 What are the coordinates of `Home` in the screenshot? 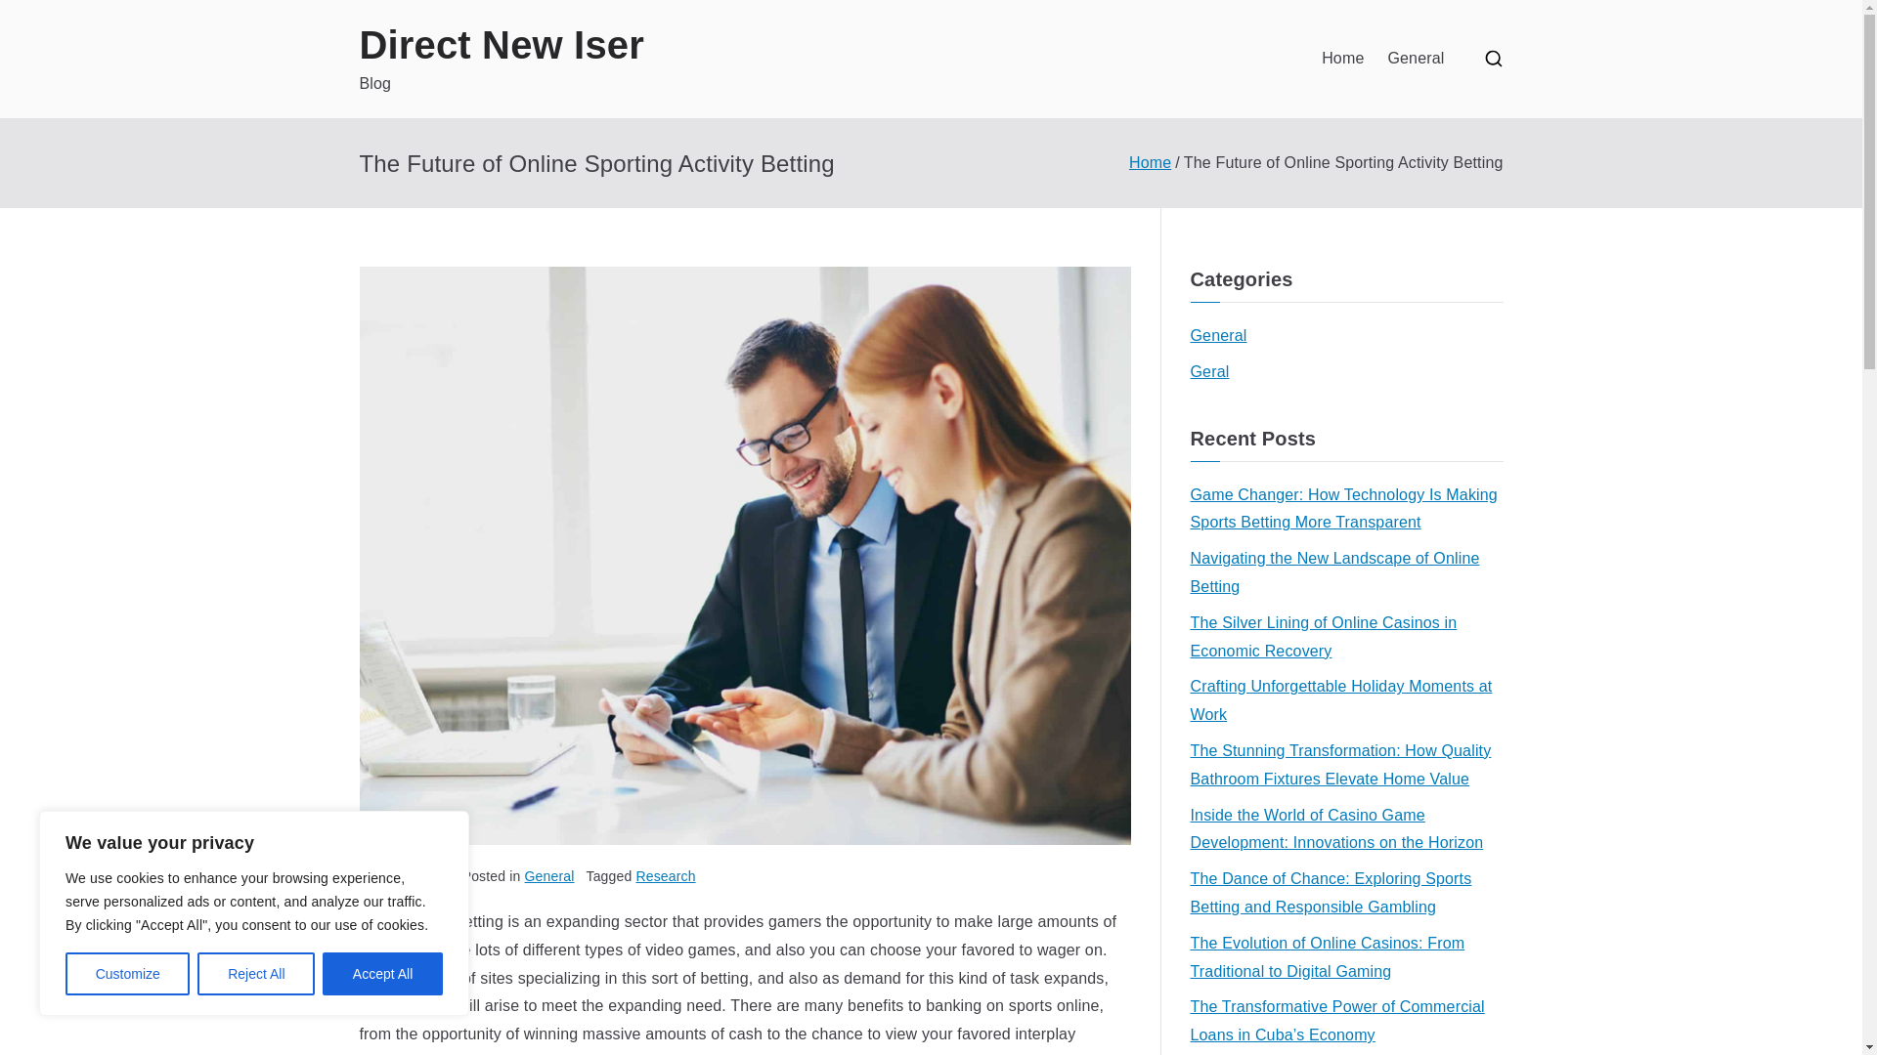 It's located at (1150, 162).